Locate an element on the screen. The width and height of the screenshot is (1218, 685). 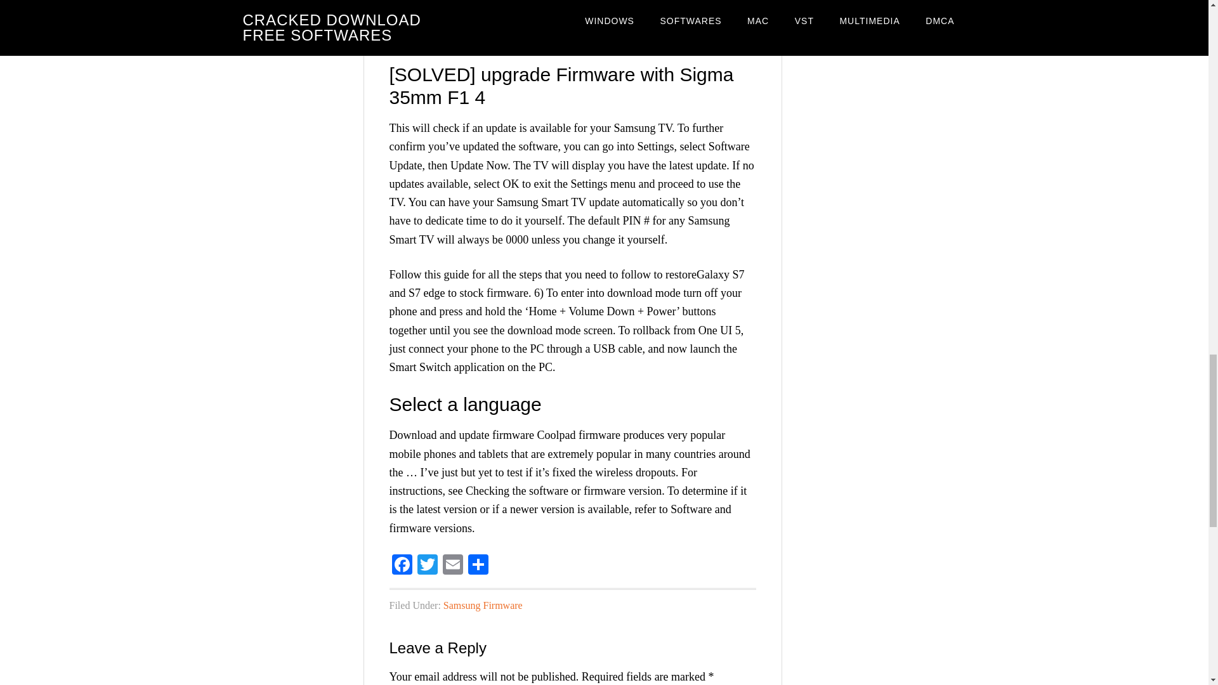
Twitter is located at coordinates (428, 566).